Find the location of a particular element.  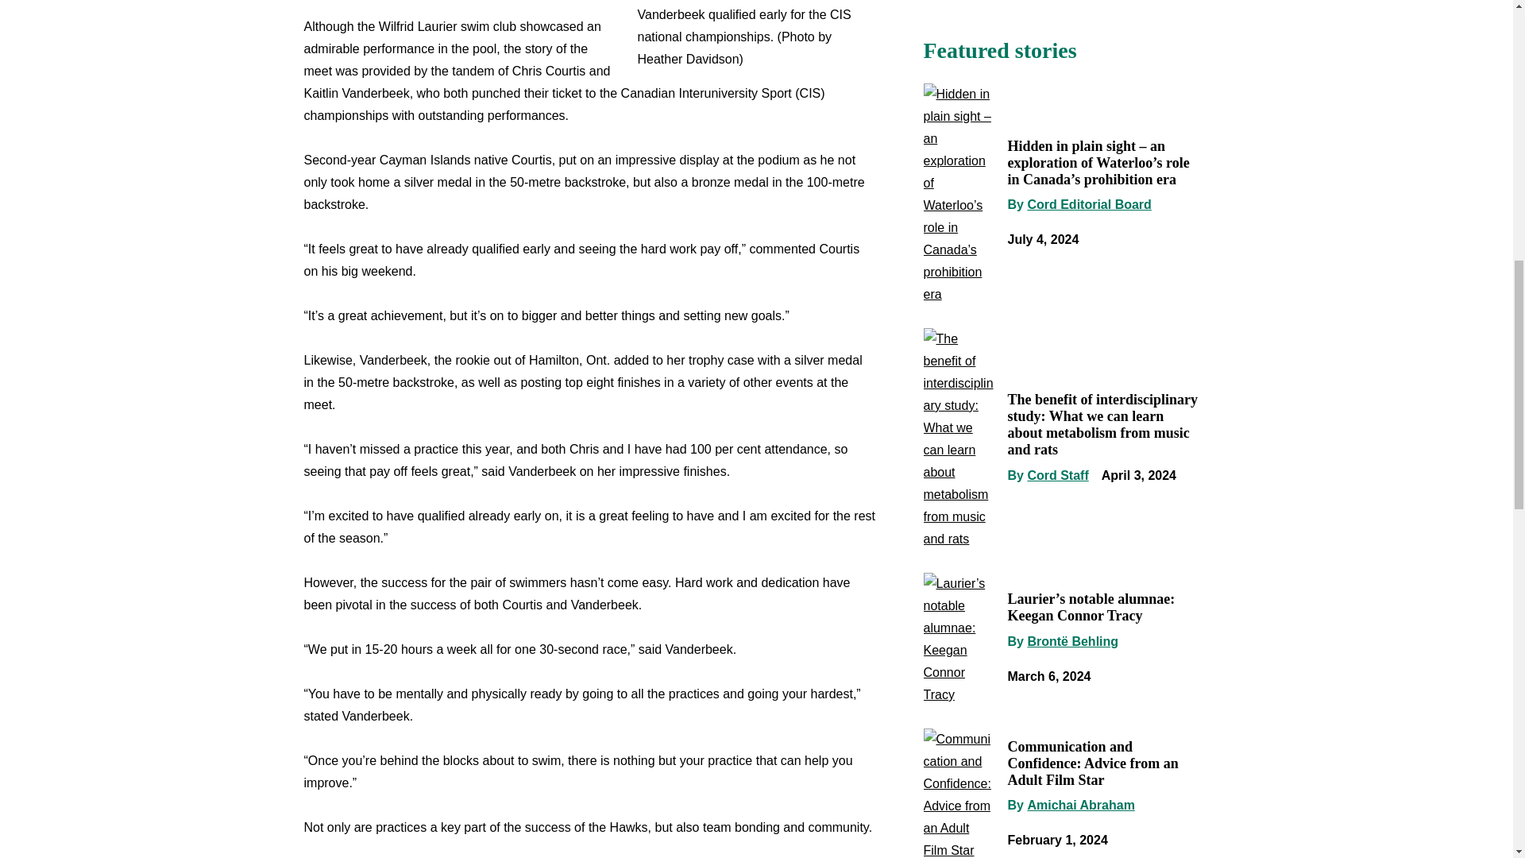

Posts by Cord Editorial Board is located at coordinates (1088, 204).